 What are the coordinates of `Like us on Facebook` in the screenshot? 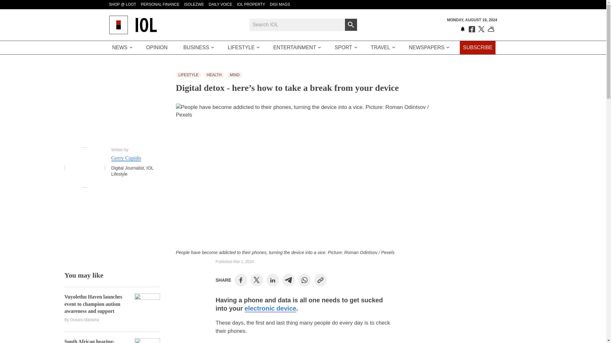 It's located at (472, 29).